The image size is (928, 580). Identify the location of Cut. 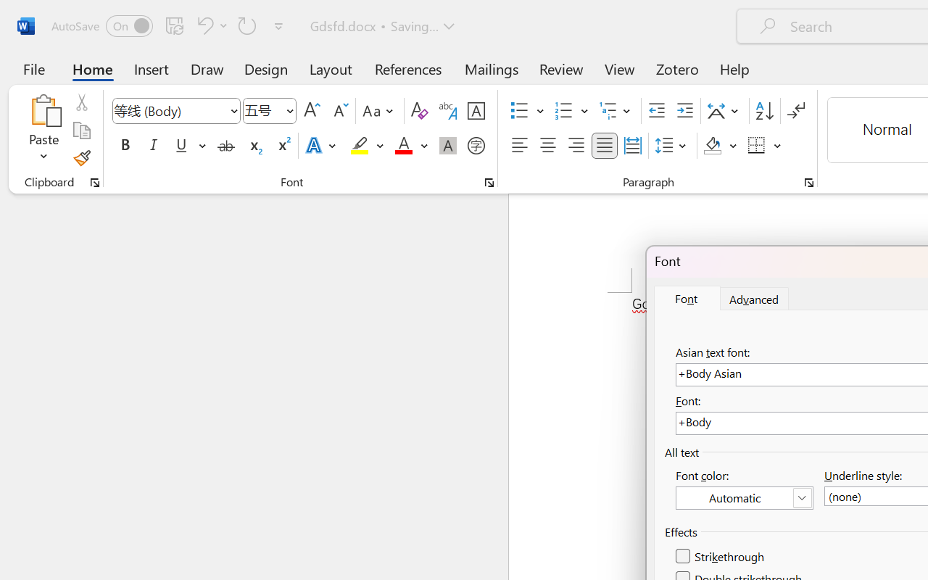
(81, 102).